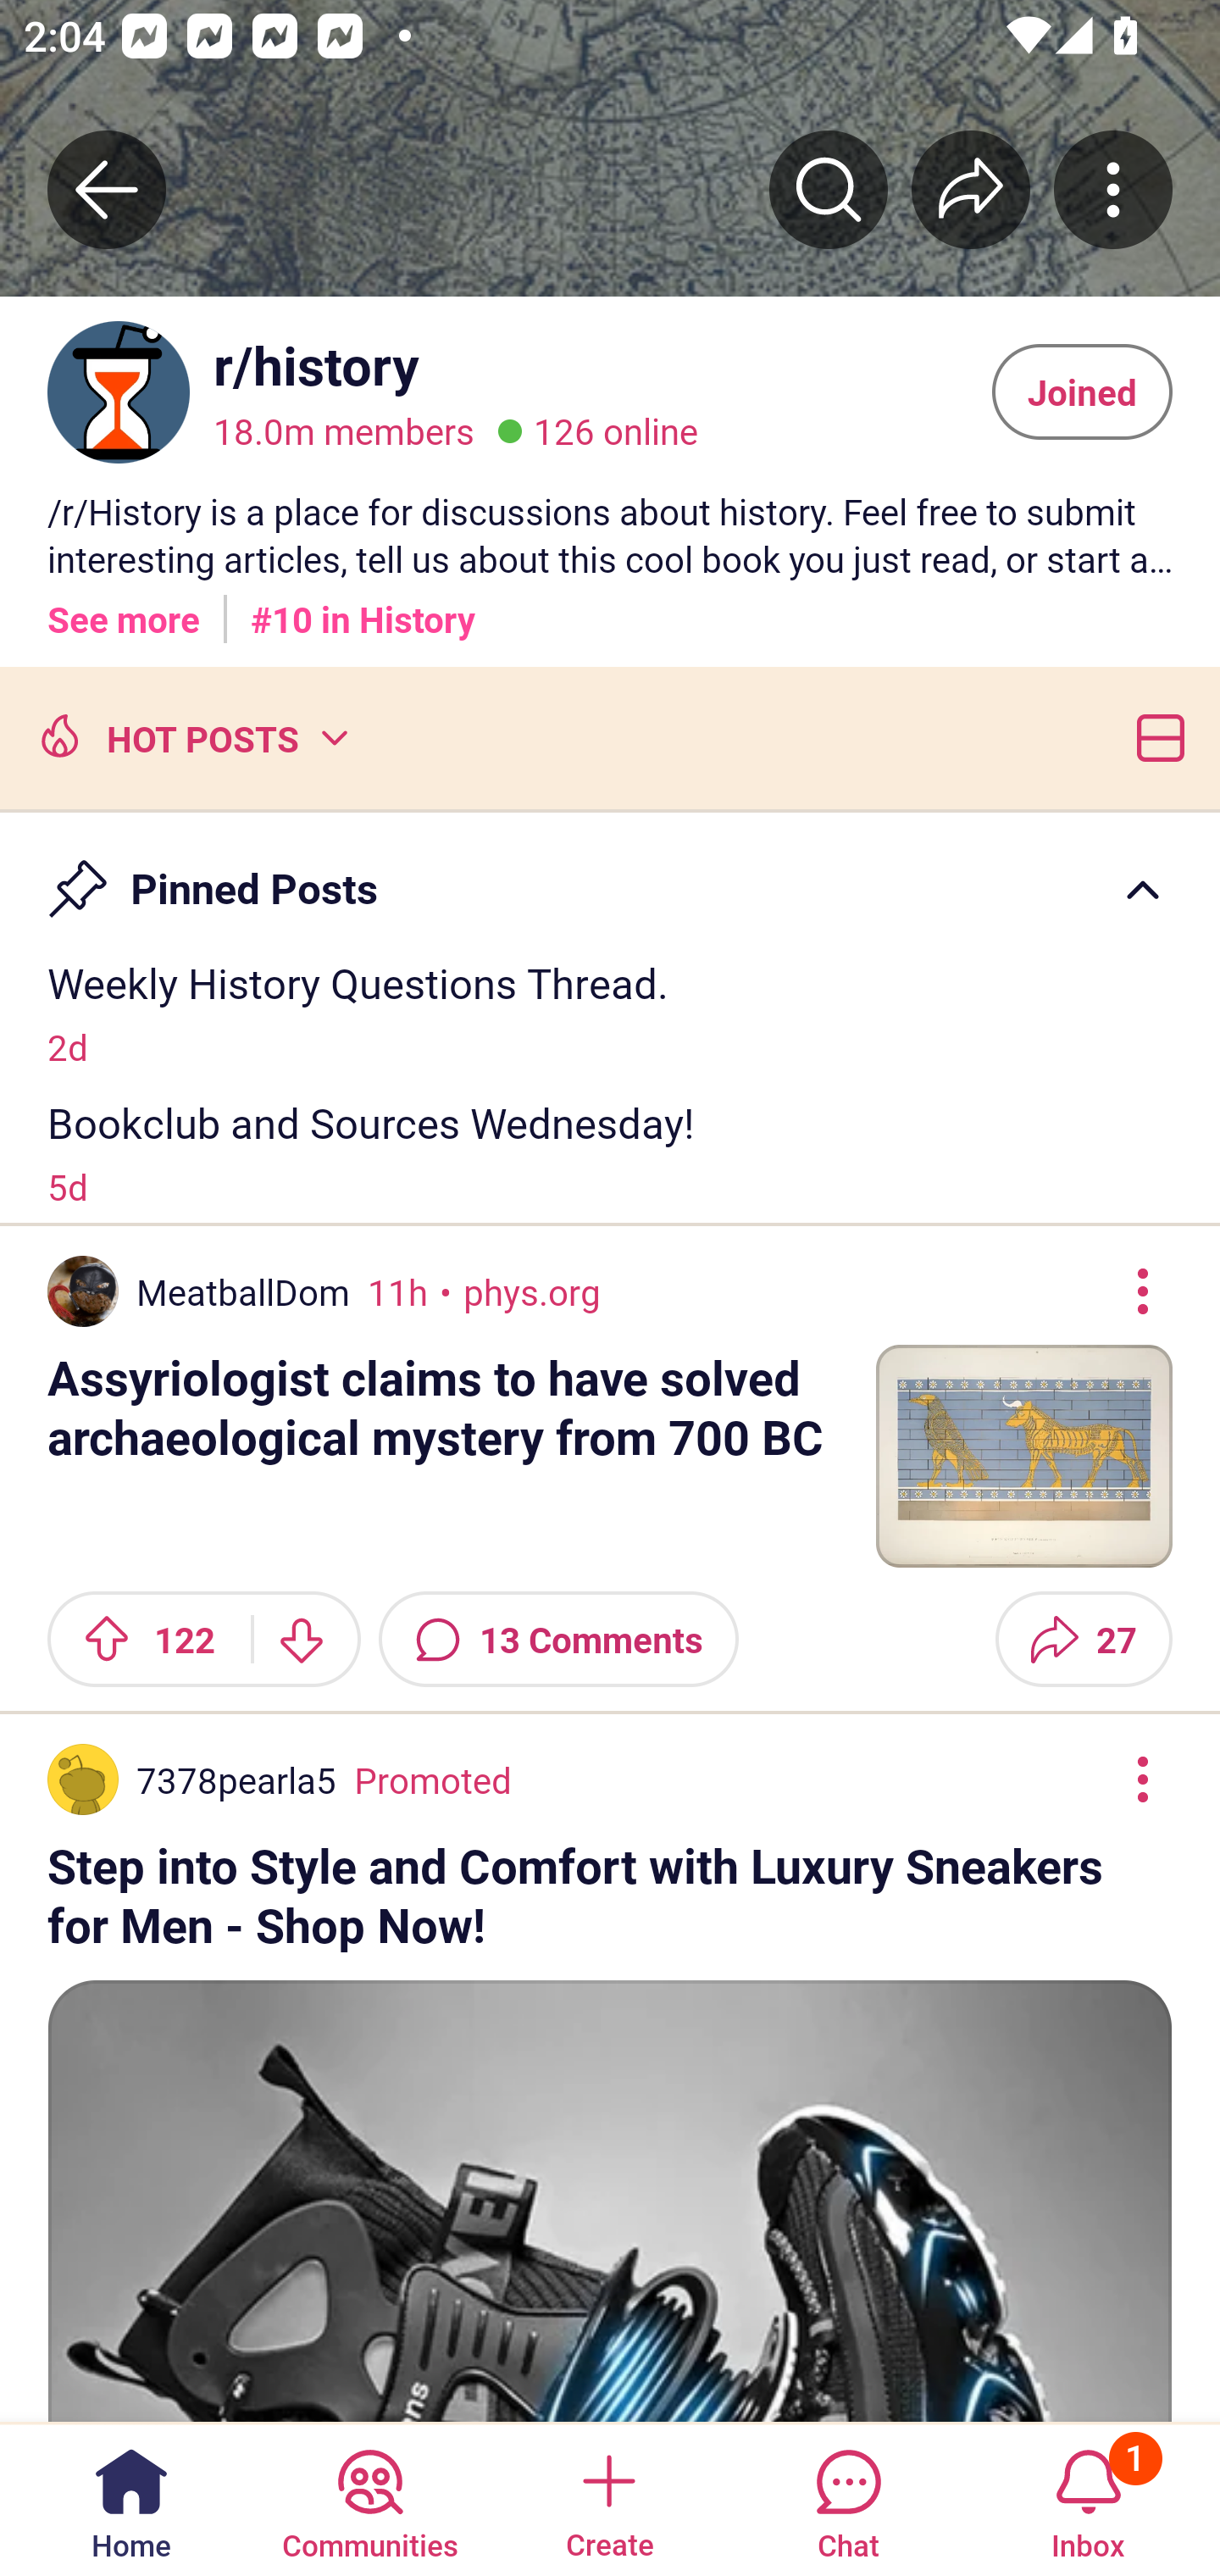 The width and height of the screenshot is (1220, 2576). I want to click on Pin Pinned Posts Caret, so click(610, 874).